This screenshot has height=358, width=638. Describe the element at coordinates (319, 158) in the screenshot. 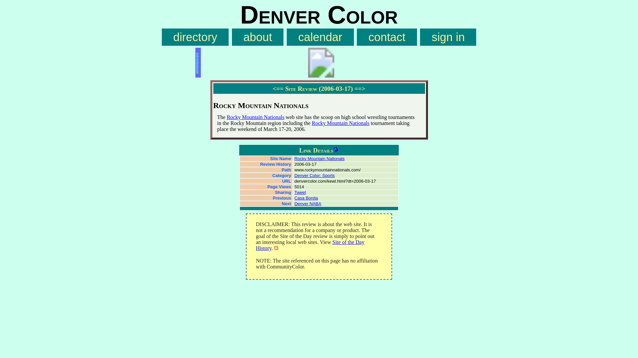

I see `Rocky Mountain Nationals` at that location.